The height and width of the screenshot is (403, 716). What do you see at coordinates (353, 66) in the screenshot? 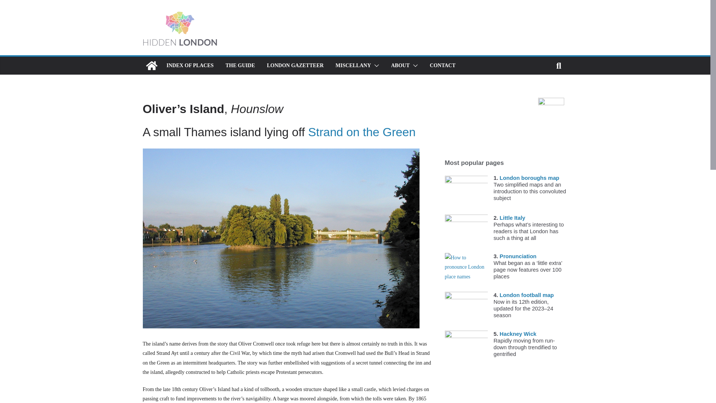
I see `MISCELLANY` at bounding box center [353, 66].